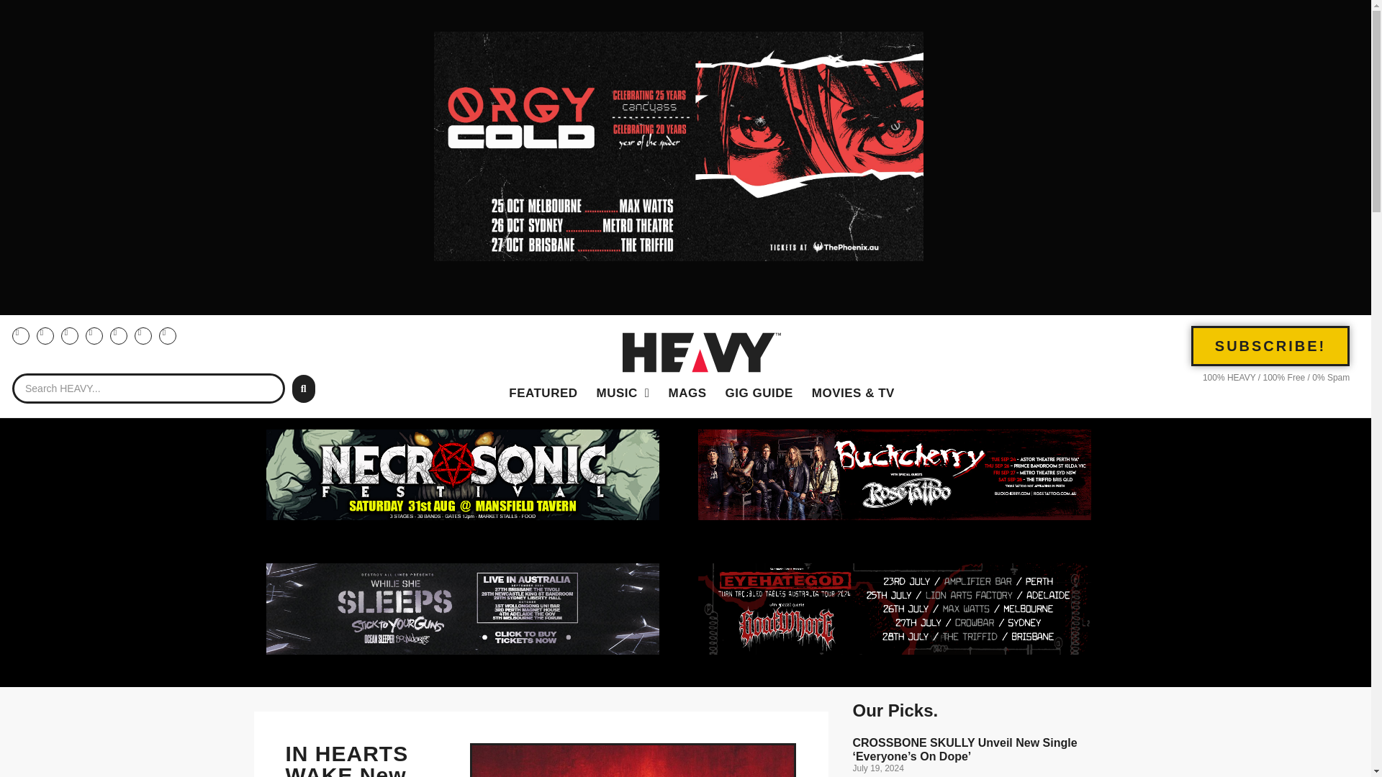  What do you see at coordinates (543, 393) in the screenshot?
I see `FEATURED` at bounding box center [543, 393].